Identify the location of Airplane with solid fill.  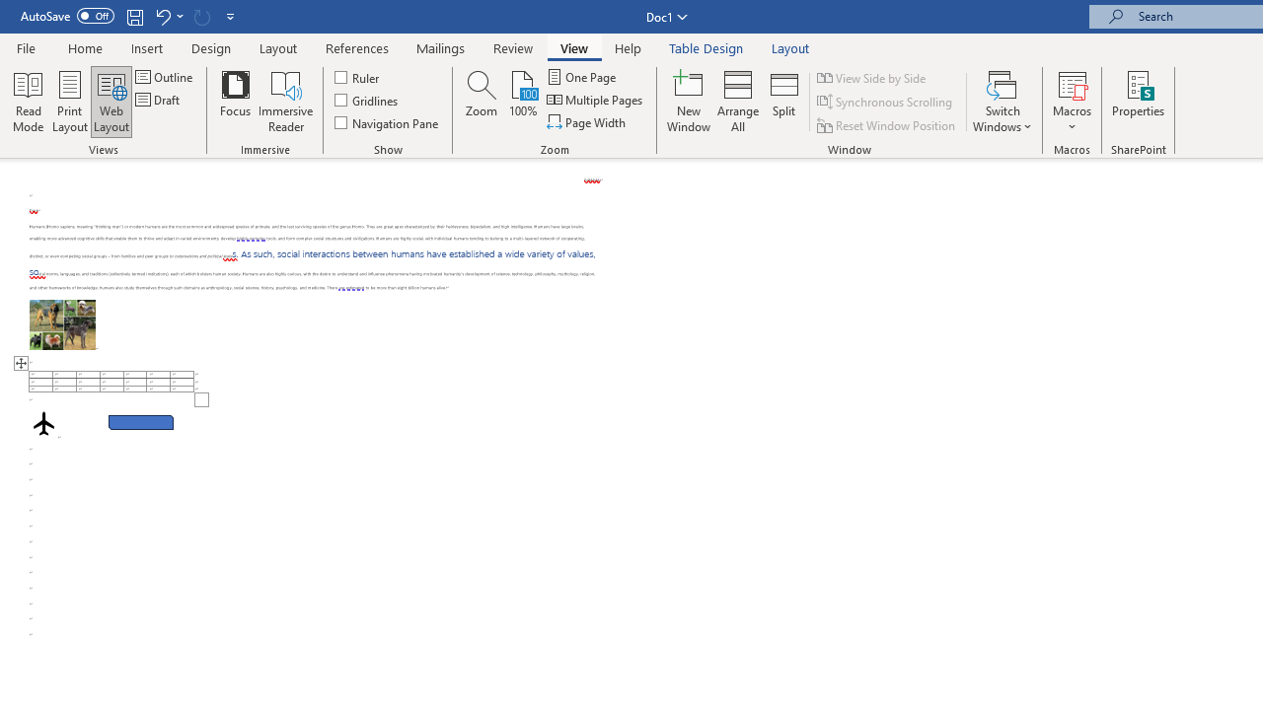
(43, 423).